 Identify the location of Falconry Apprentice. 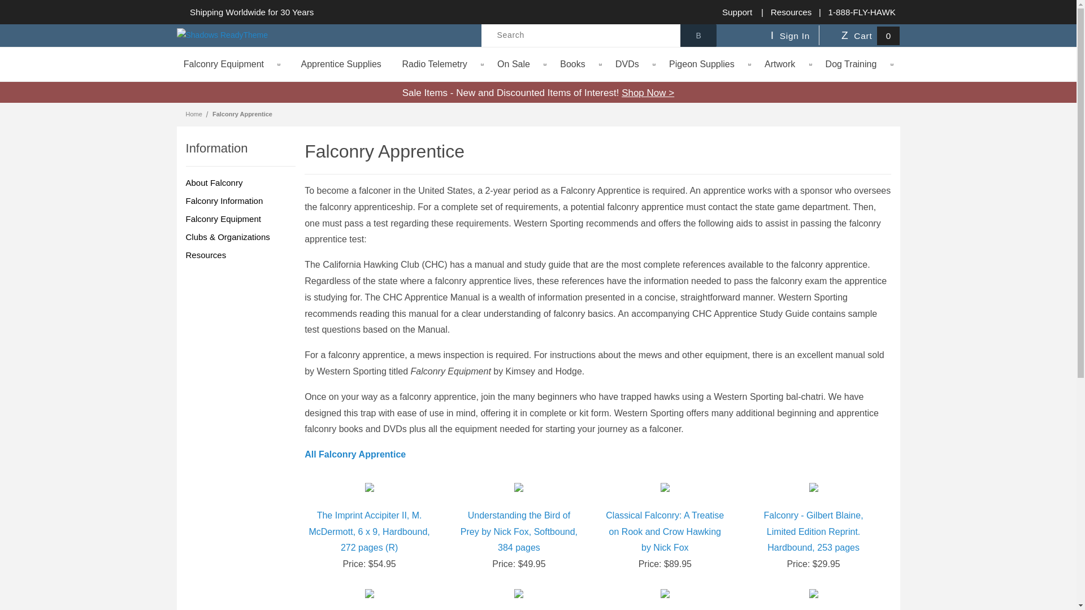
(242, 114).